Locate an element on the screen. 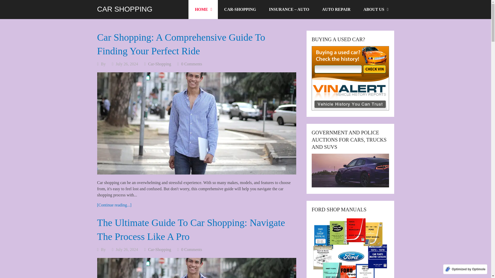 The image size is (495, 278). CAR SHOPPING is located at coordinates (125, 9).